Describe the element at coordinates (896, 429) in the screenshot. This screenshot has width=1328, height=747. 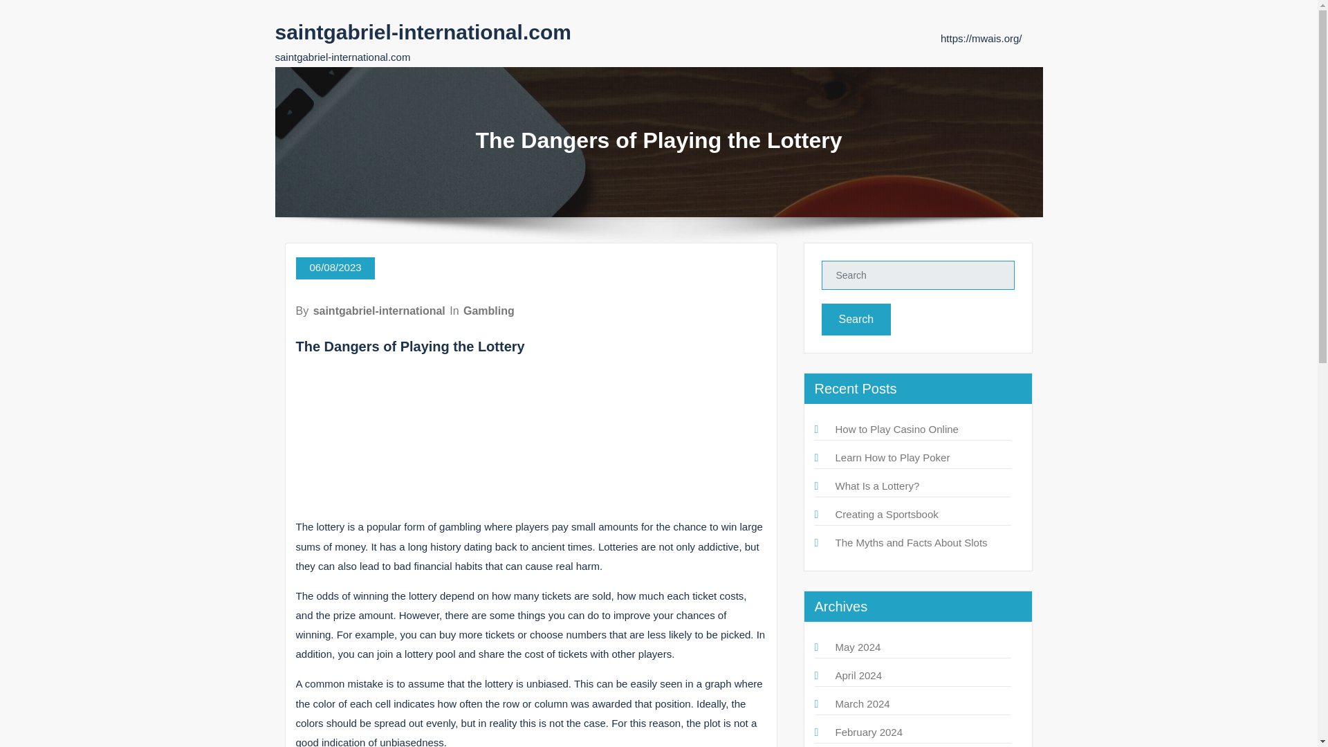
I see `How to Play Casino Online` at that location.